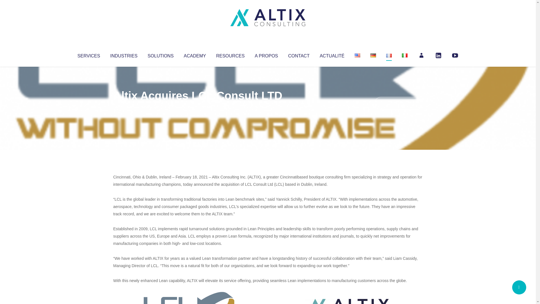 The height and width of the screenshot is (304, 540). Describe the element at coordinates (160, 55) in the screenshot. I see `SOLUTIONS` at that location.